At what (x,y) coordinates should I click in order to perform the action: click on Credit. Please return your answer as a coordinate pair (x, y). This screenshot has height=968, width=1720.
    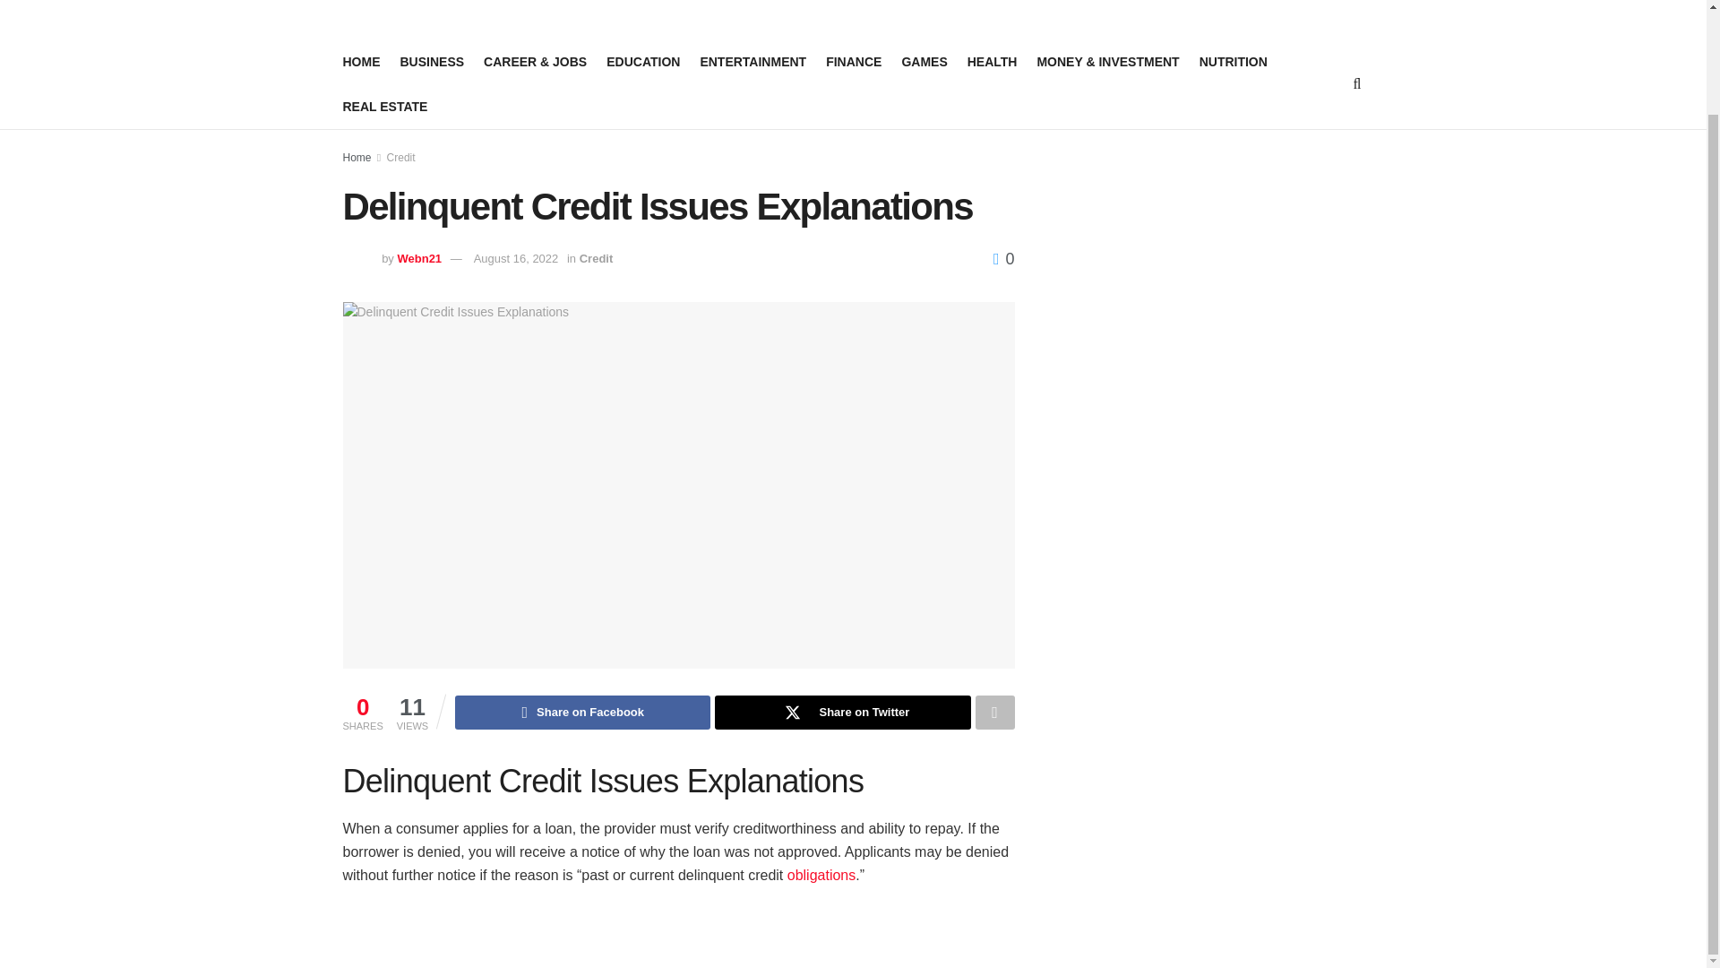
    Looking at the image, I should click on (401, 157).